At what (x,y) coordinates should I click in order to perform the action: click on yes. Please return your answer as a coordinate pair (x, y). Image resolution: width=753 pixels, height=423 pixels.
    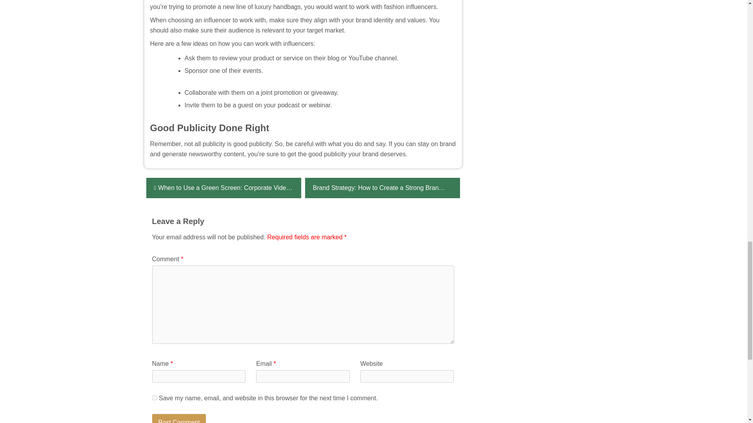
    Looking at the image, I should click on (155, 397).